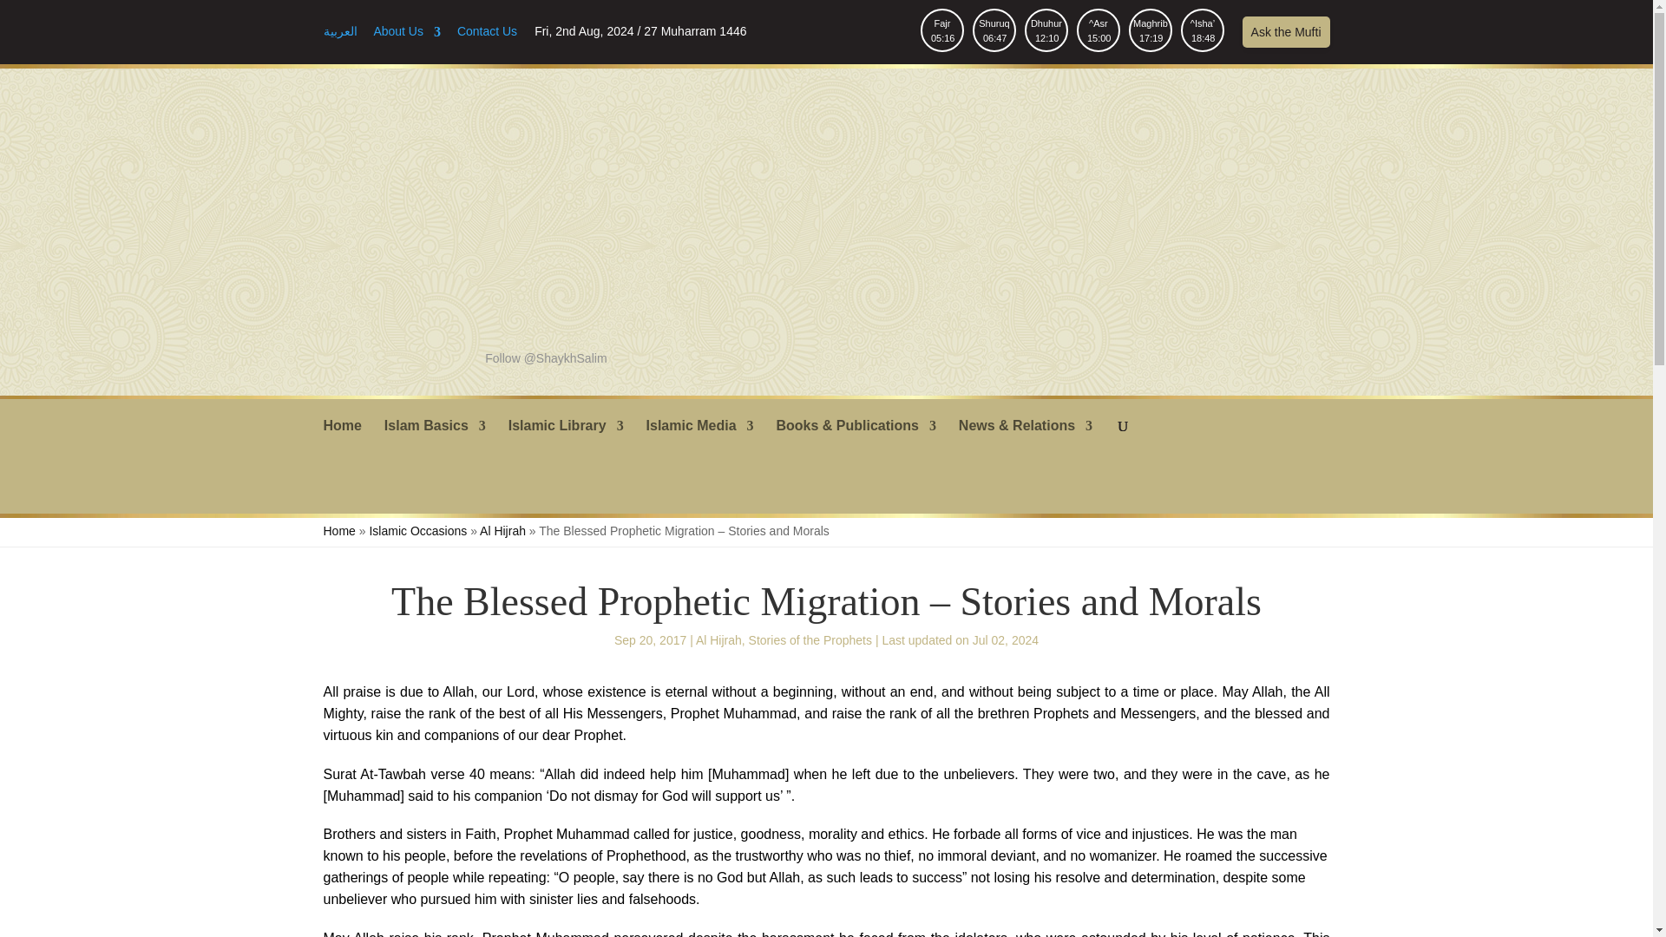 The image size is (1666, 937). Describe the element at coordinates (566, 439) in the screenshot. I see `Ask the Mufti` at that location.